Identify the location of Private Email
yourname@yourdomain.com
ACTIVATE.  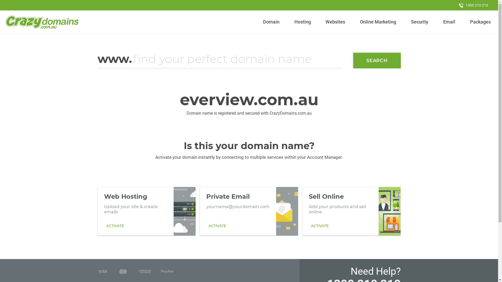
(249, 211).